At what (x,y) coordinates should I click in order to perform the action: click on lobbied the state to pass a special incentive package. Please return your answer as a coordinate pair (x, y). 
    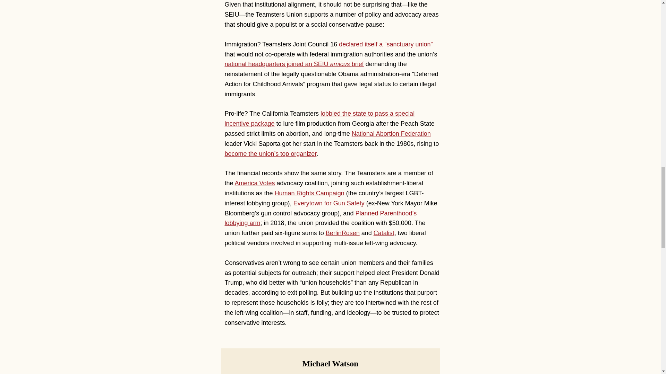
    Looking at the image, I should click on (320, 118).